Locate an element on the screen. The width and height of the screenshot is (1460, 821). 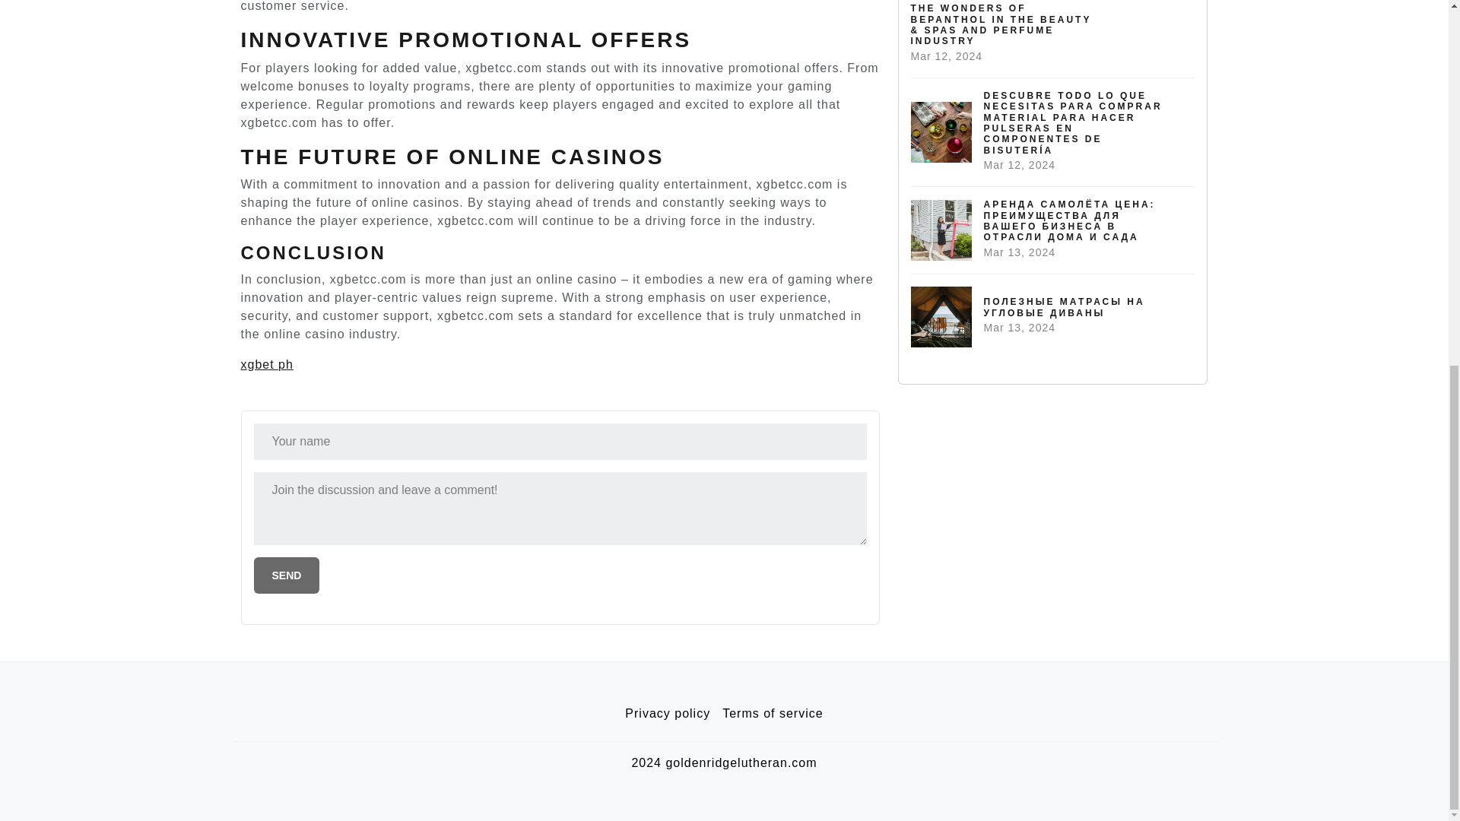
Send is located at coordinates (287, 575).